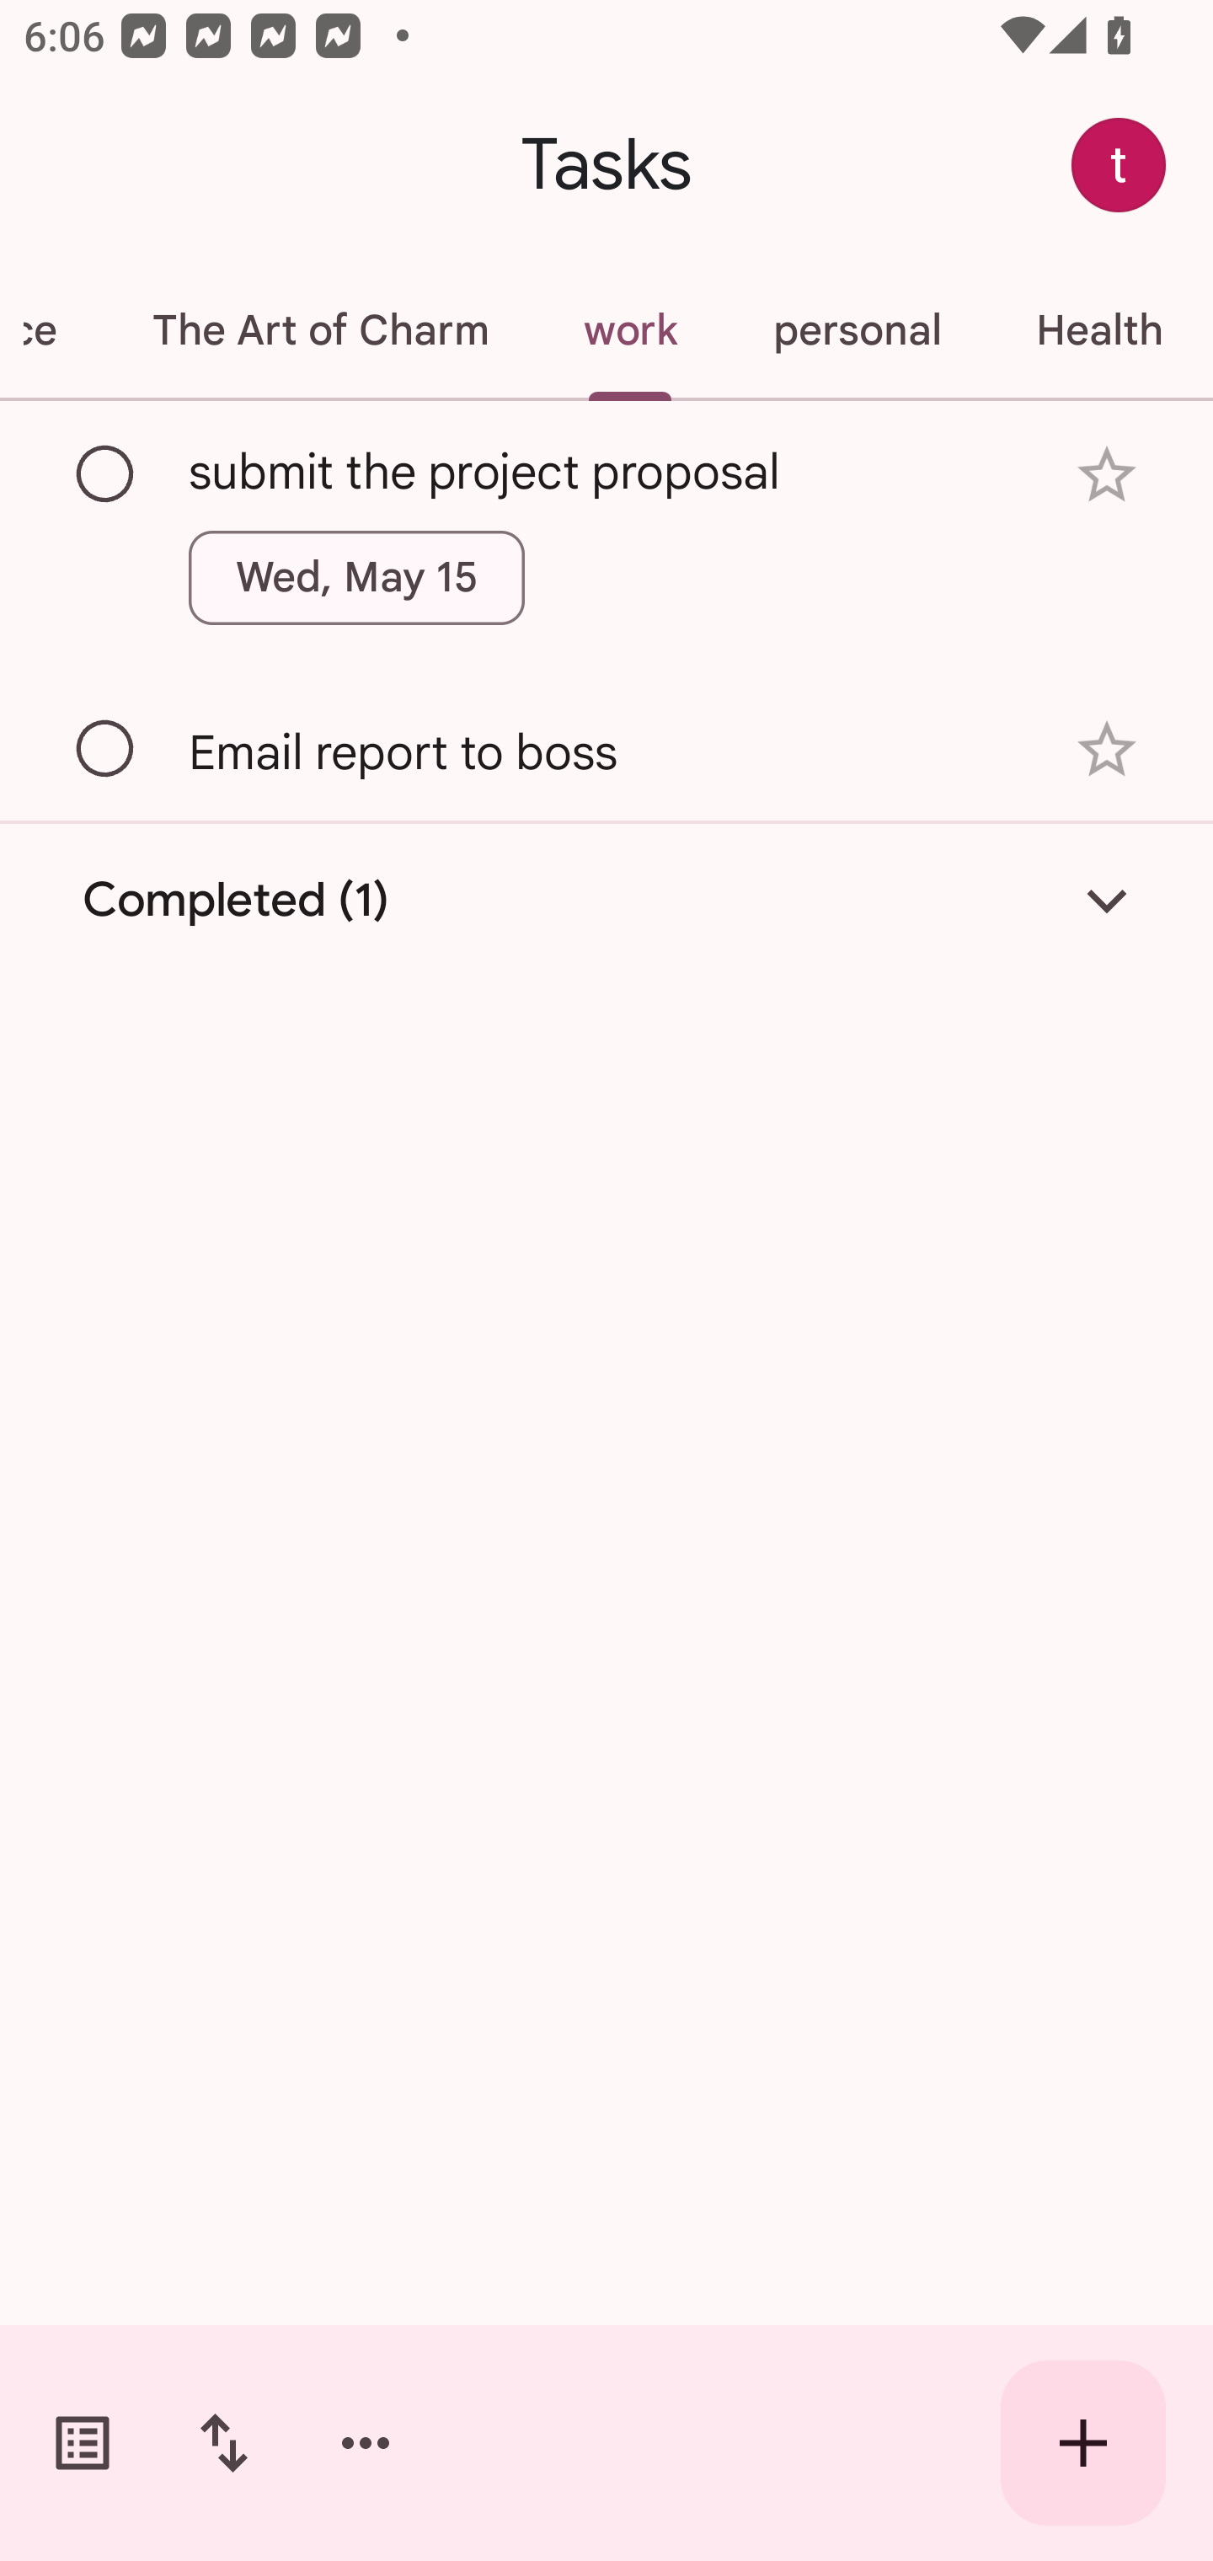 Image resolution: width=1213 pixels, height=2561 pixels. Describe the element at coordinates (606, 901) in the screenshot. I see `Completed (1)` at that location.